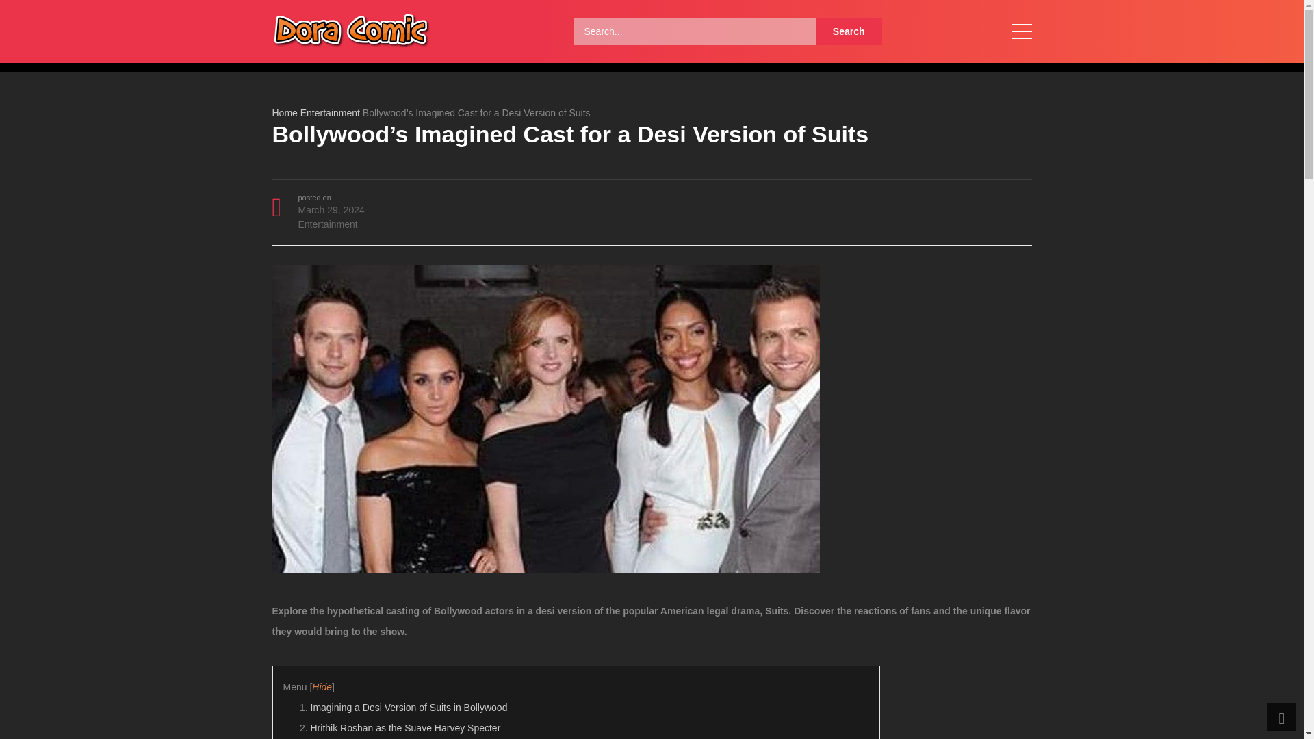 The height and width of the screenshot is (739, 1314). What do you see at coordinates (327, 224) in the screenshot?
I see `View all posts in Entertainment` at bounding box center [327, 224].